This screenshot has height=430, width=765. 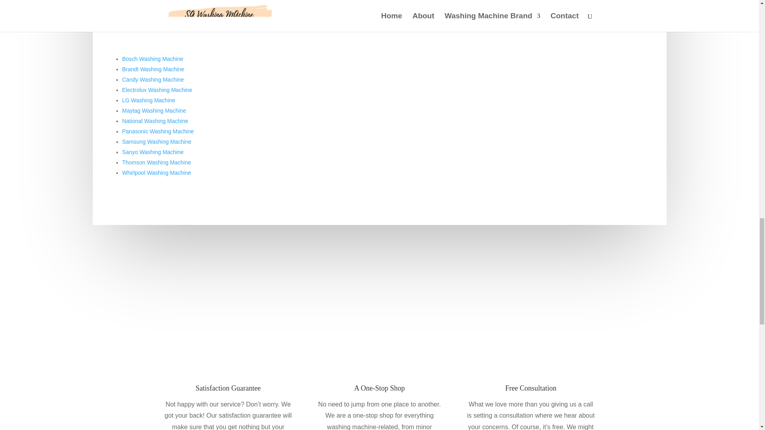 What do you see at coordinates (152, 59) in the screenshot?
I see `Bosch Washing Machine` at bounding box center [152, 59].